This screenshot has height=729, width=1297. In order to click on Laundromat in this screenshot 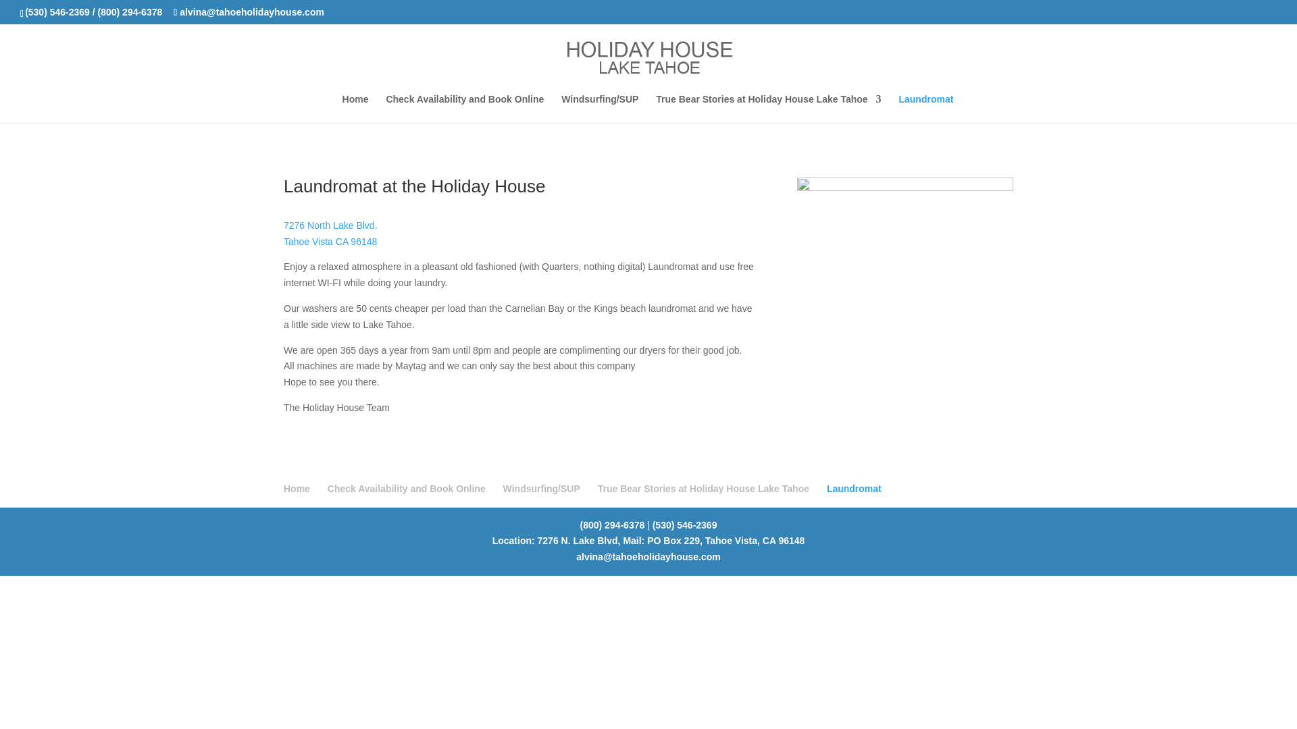, I will do `click(925, 109)`.